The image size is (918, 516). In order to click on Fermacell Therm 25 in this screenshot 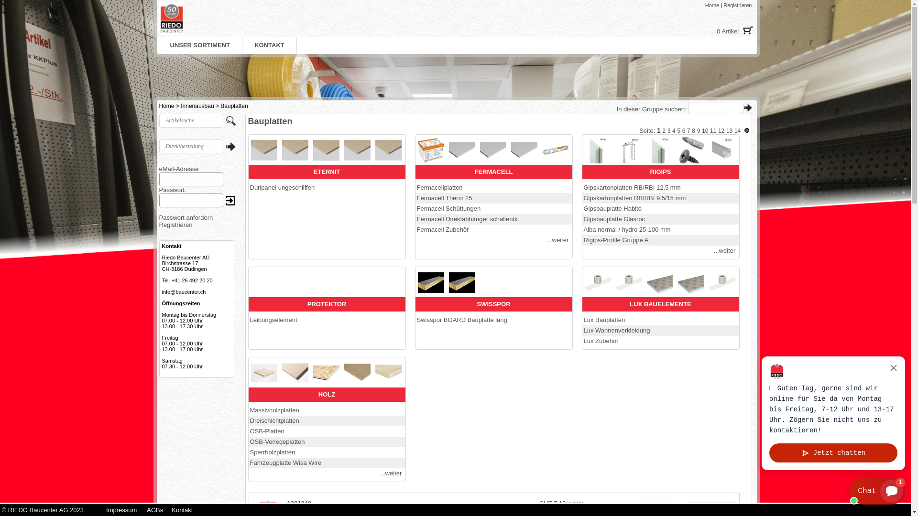, I will do `click(445, 198)`.